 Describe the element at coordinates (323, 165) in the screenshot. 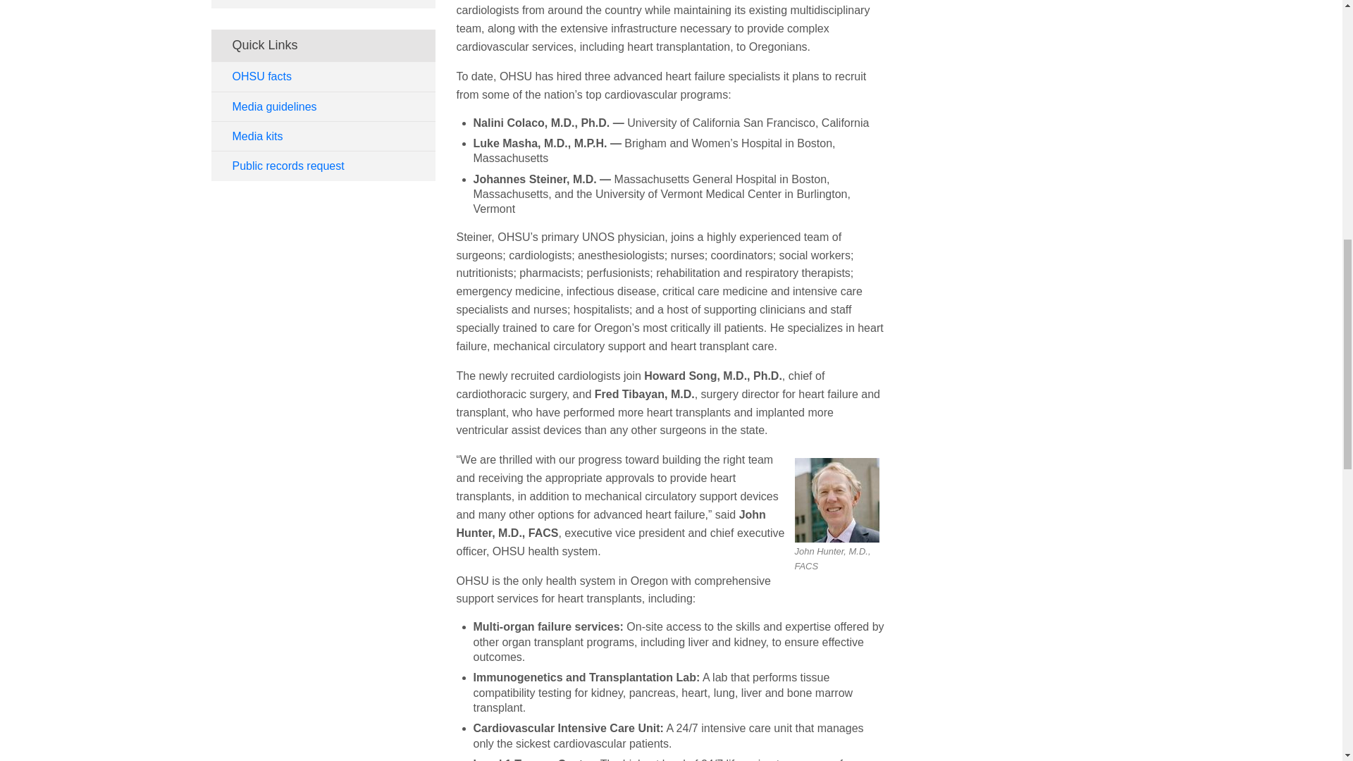

I see `Public records request` at that location.